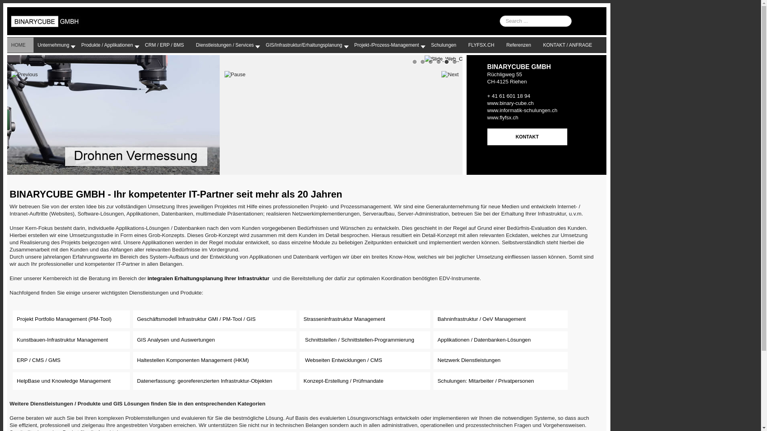 Image resolution: width=767 pixels, height=431 pixels. Describe the element at coordinates (570, 45) in the screenshot. I see `KONTAKT / ANFRAGE` at that location.